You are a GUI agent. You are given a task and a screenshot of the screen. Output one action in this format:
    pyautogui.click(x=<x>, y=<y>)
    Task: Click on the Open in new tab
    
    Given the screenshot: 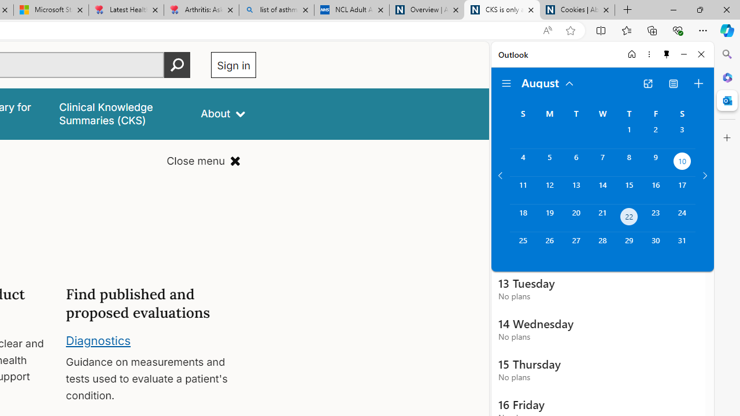 What is the action you would take?
    pyautogui.click(x=647, y=83)
    